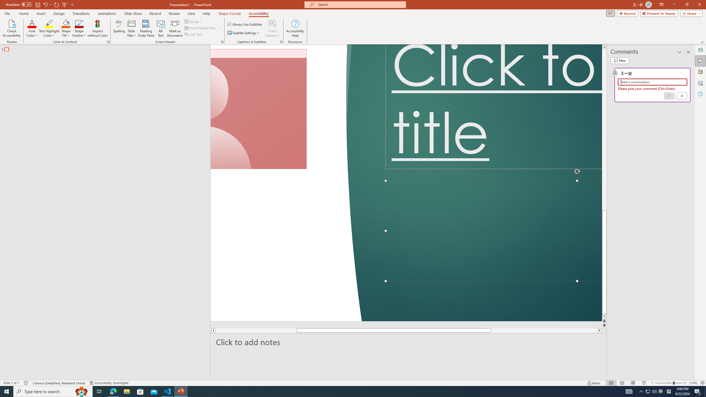 This screenshot has height=397, width=706. Describe the element at coordinates (98, 28) in the screenshot. I see `Inspect without Color` at that location.